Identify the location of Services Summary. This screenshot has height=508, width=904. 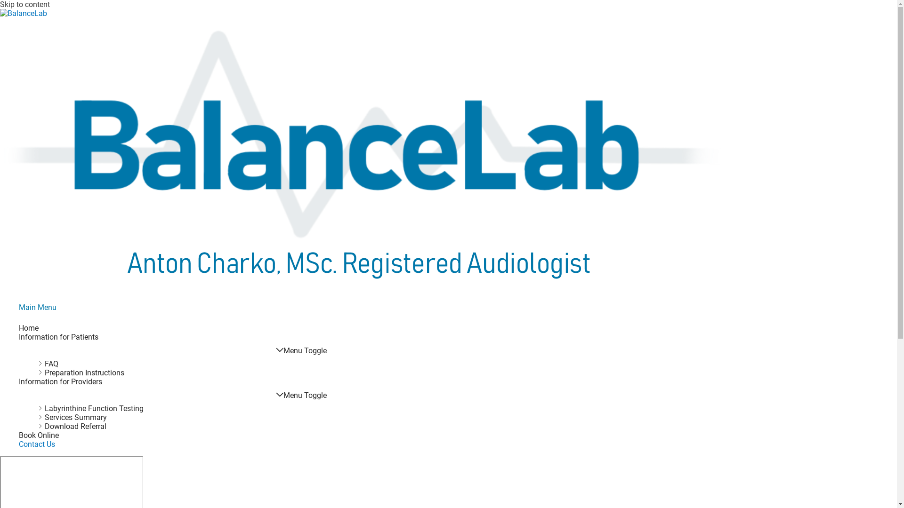
(311, 418).